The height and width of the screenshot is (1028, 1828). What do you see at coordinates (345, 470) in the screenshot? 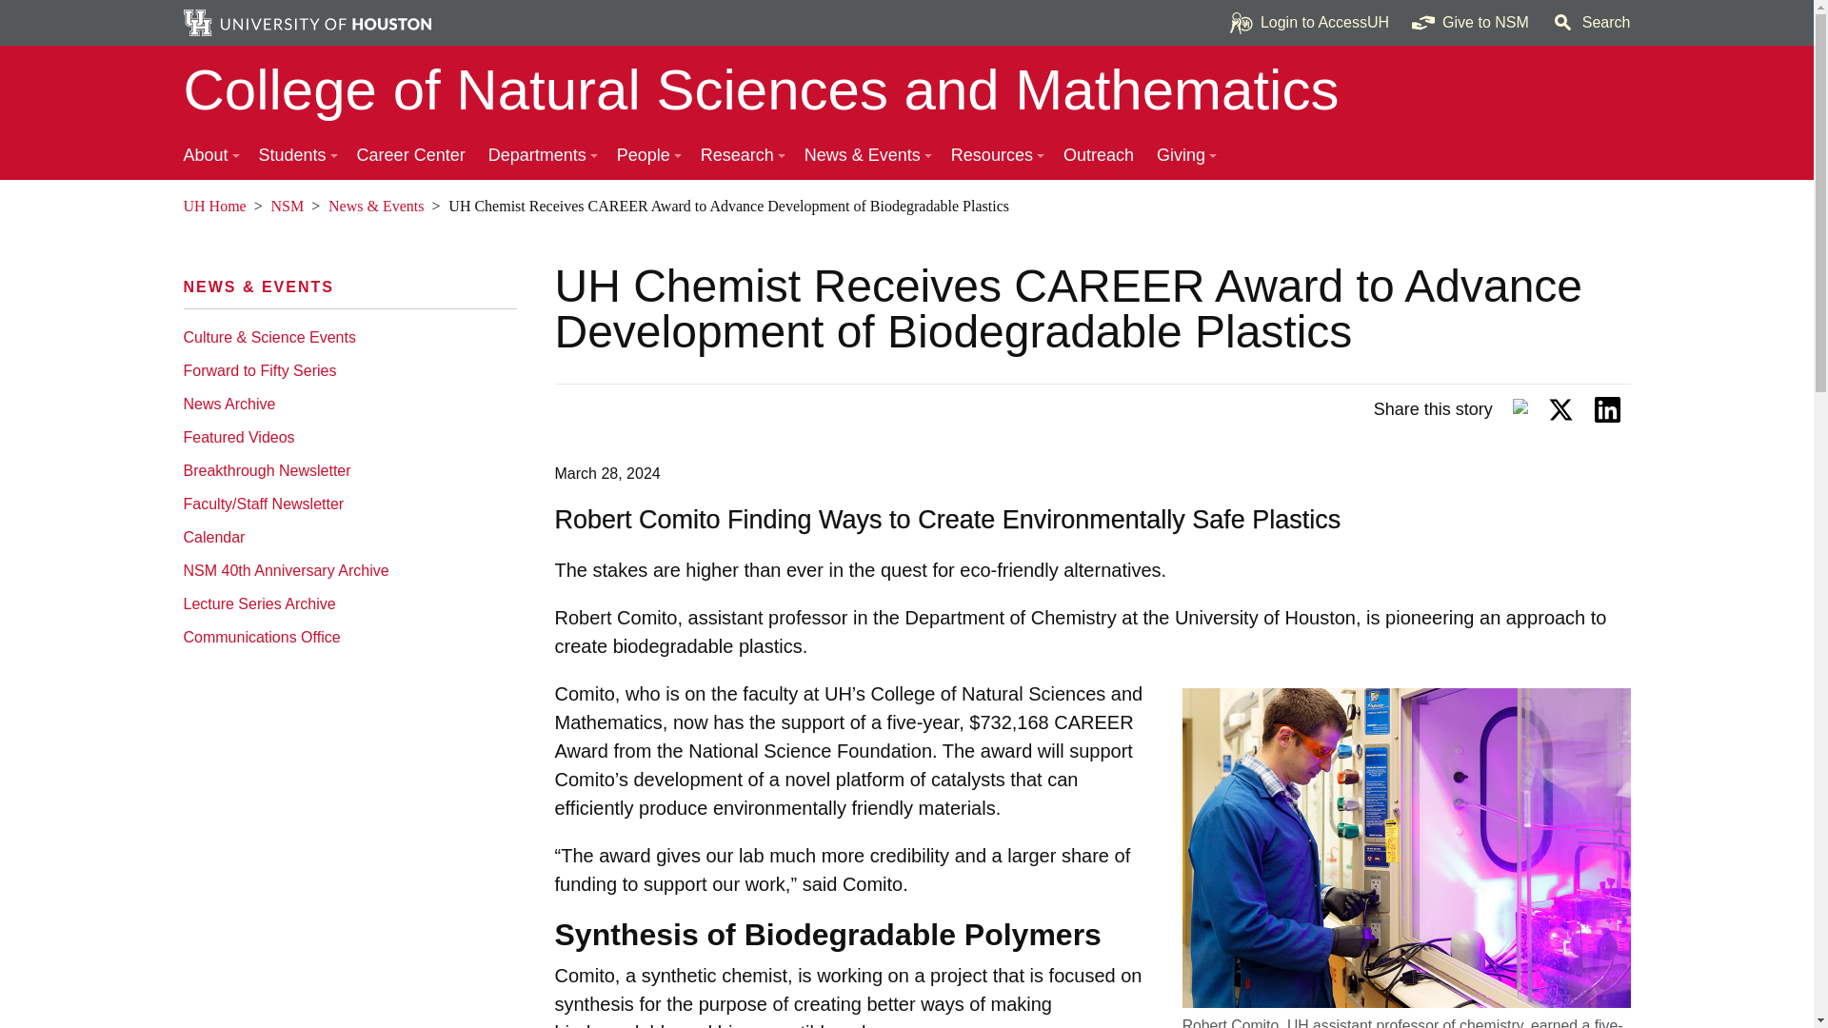
I see `Breakthrough Newsletter` at bounding box center [345, 470].